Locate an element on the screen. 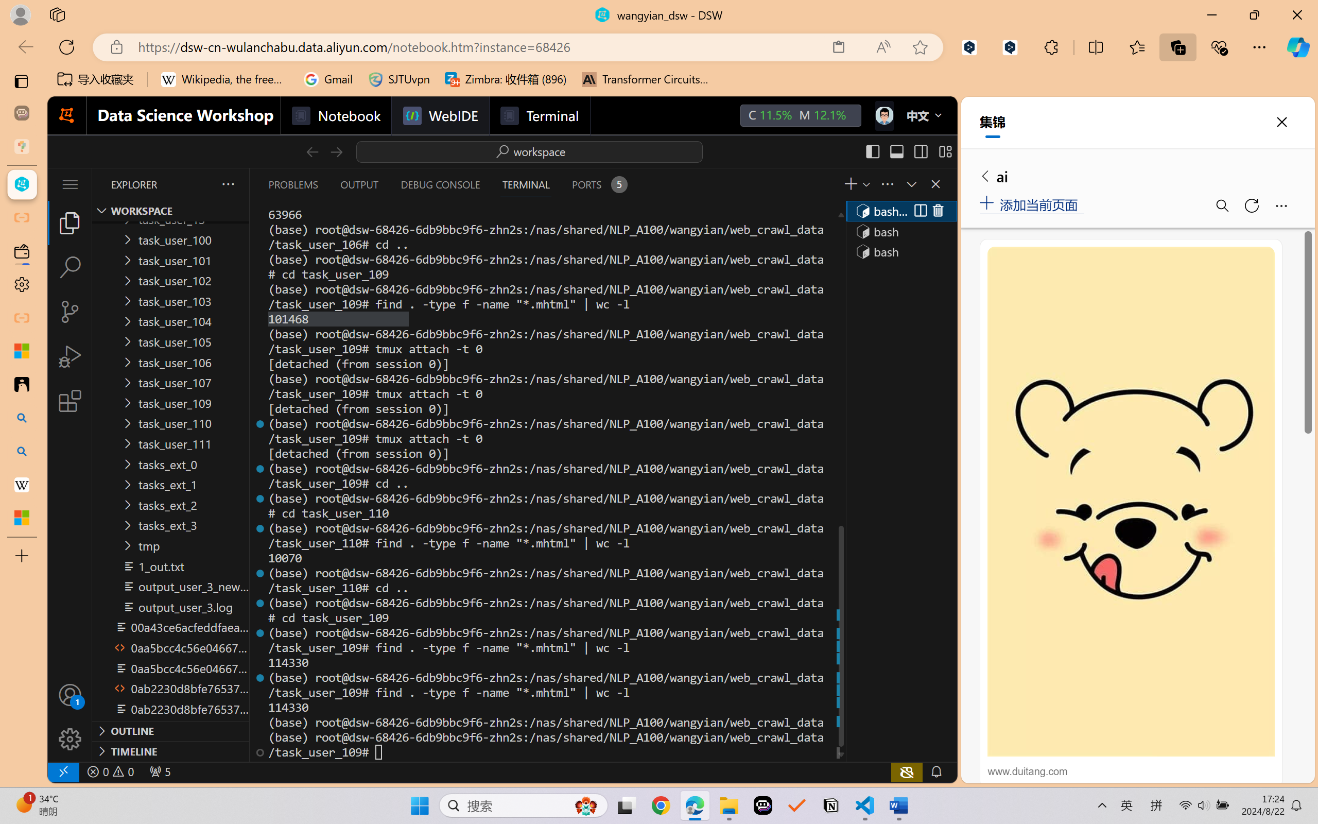 The image size is (1318, 824). Run and Debug (Ctrl+Shift+D) is located at coordinates (70, 356).